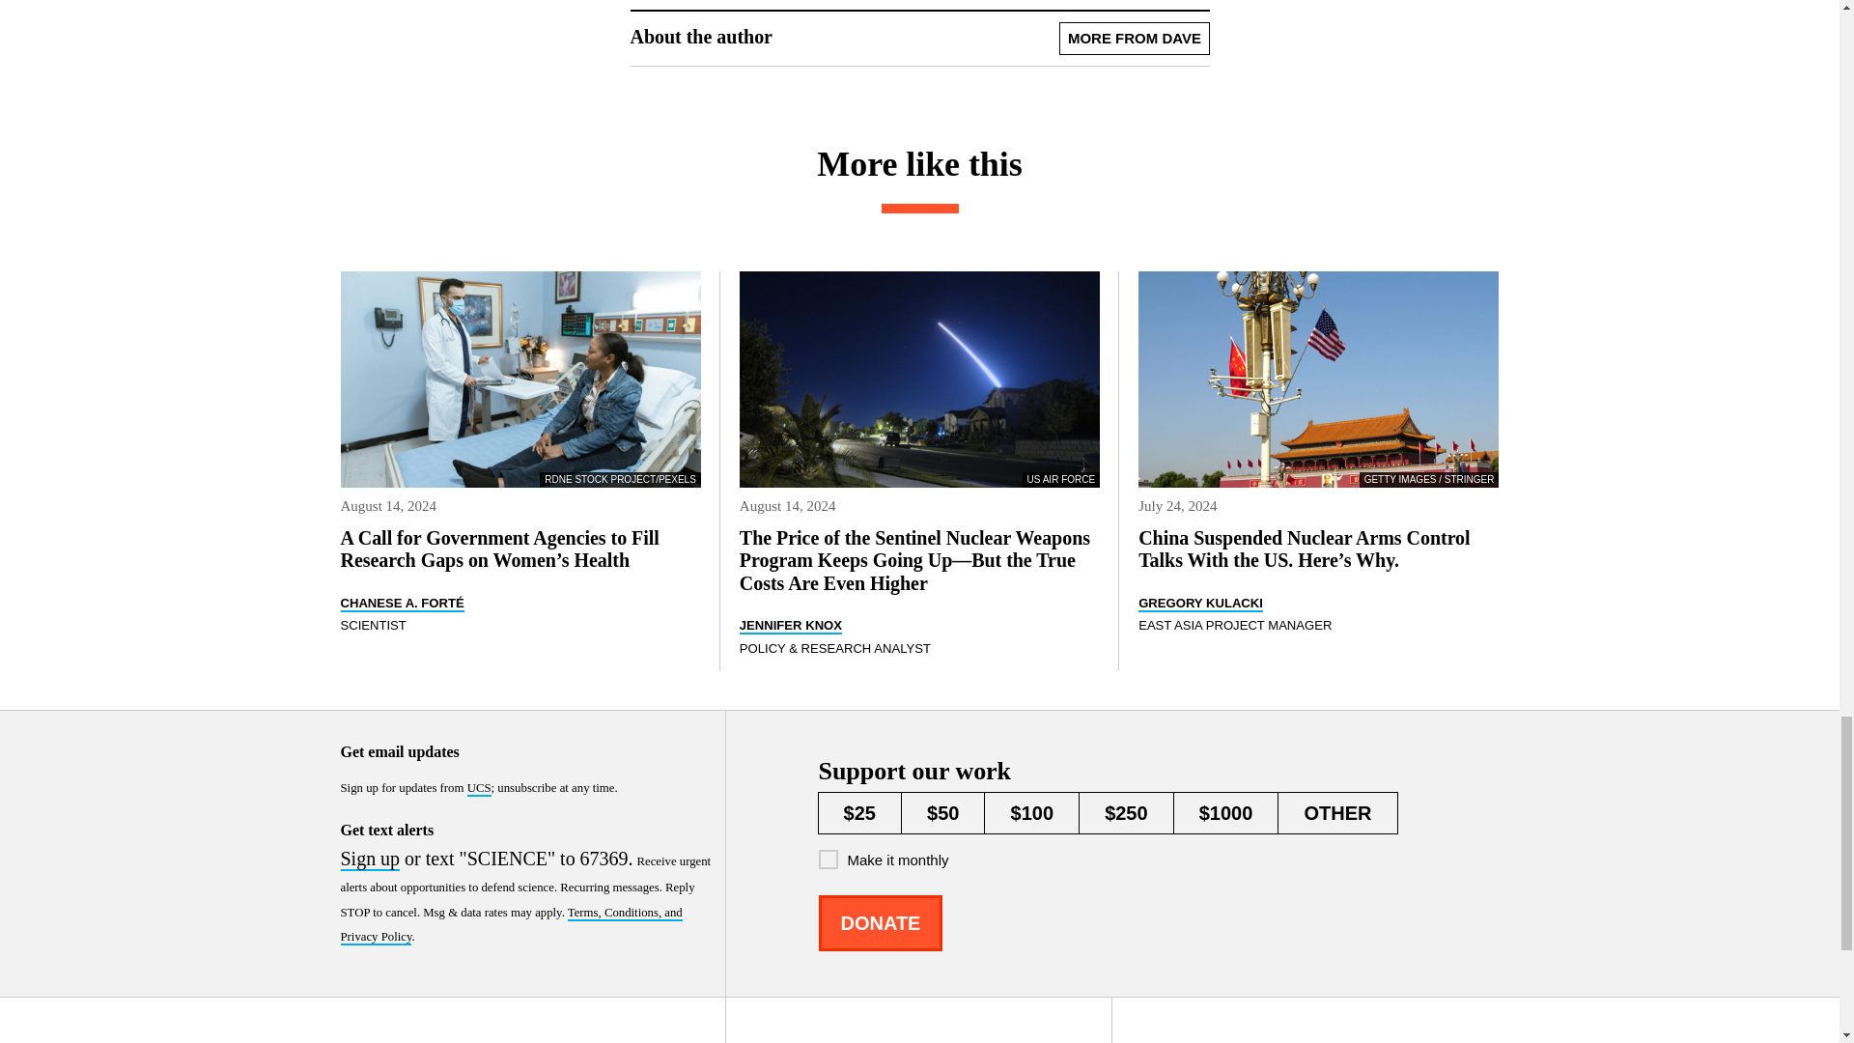 This screenshot has height=1043, width=1854. What do you see at coordinates (919, 379) in the screenshot?
I see `US AIR FORCE` at bounding box center [919, 379].